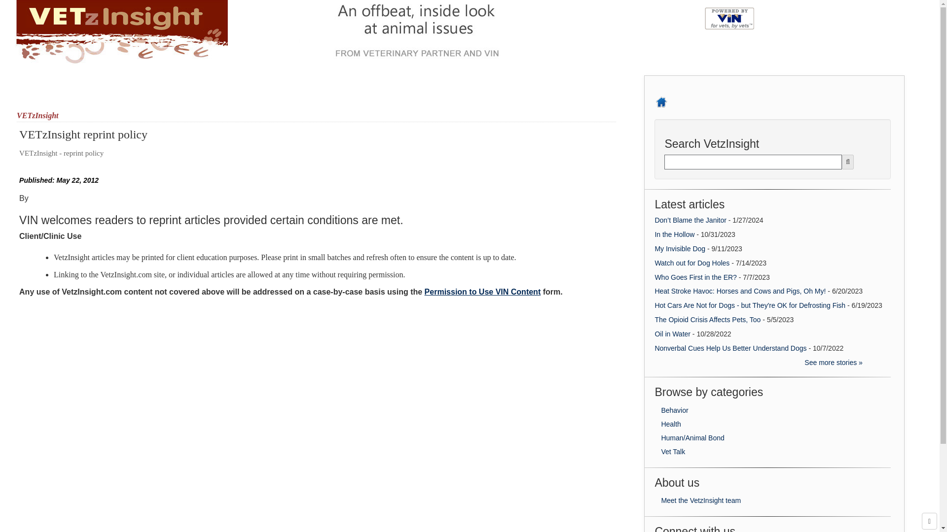  Describe the element at coordinates (740, 291) in the screenshot. I see `Heat Stroke Havoc: Horses and Cows and Pigs, Oh My!` at that location.